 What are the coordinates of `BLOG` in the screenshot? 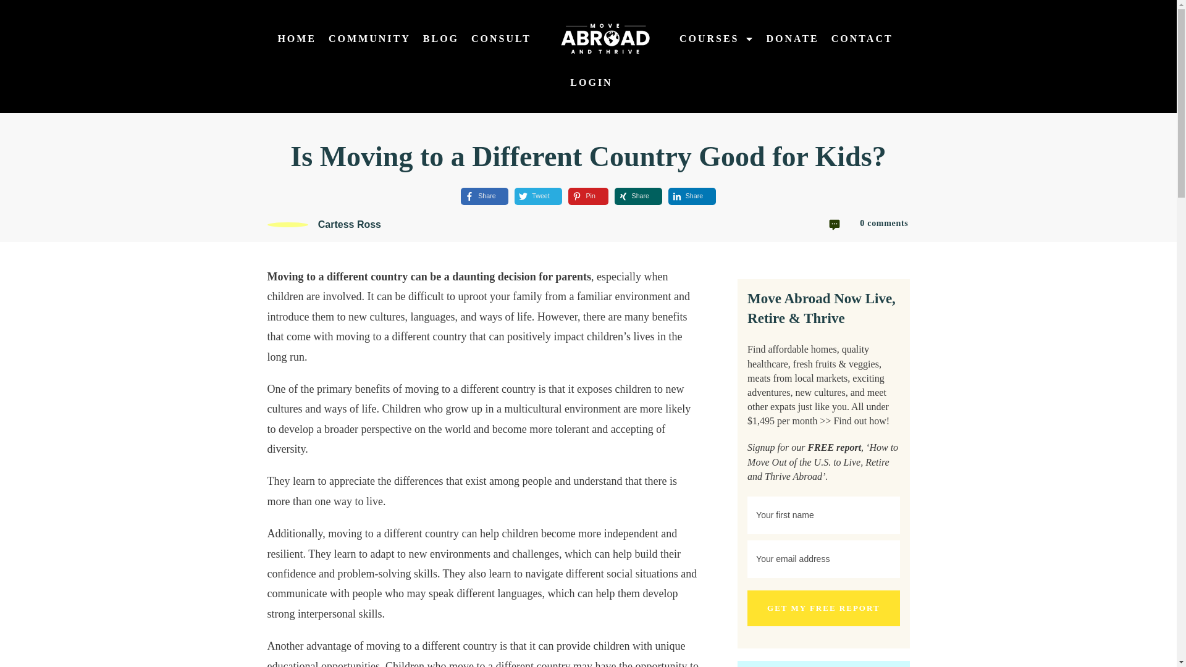 It's located at (441, 38).